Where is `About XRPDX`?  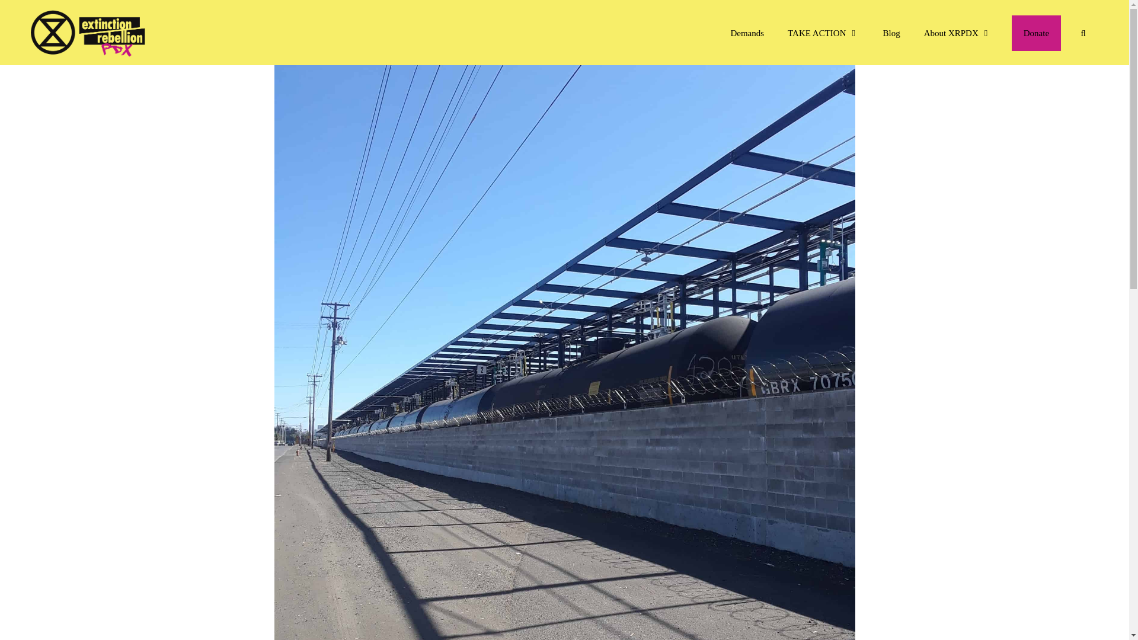 About XRPDX is located at coordinates (958, 33).